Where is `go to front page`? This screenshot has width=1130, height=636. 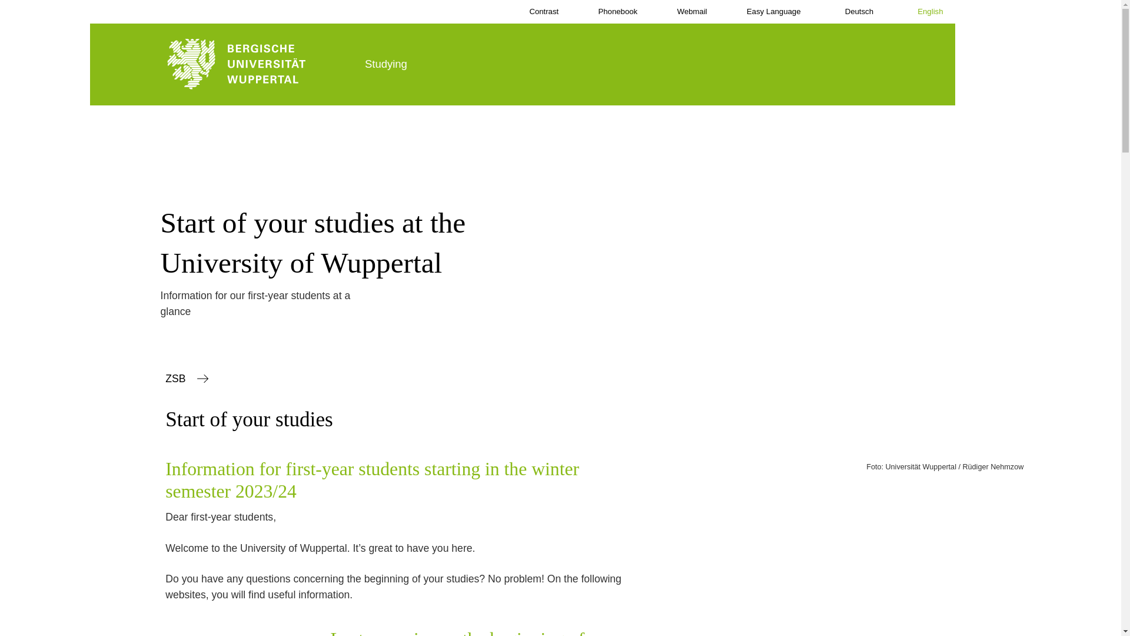
go to front page is located at coordinates (259, 65).